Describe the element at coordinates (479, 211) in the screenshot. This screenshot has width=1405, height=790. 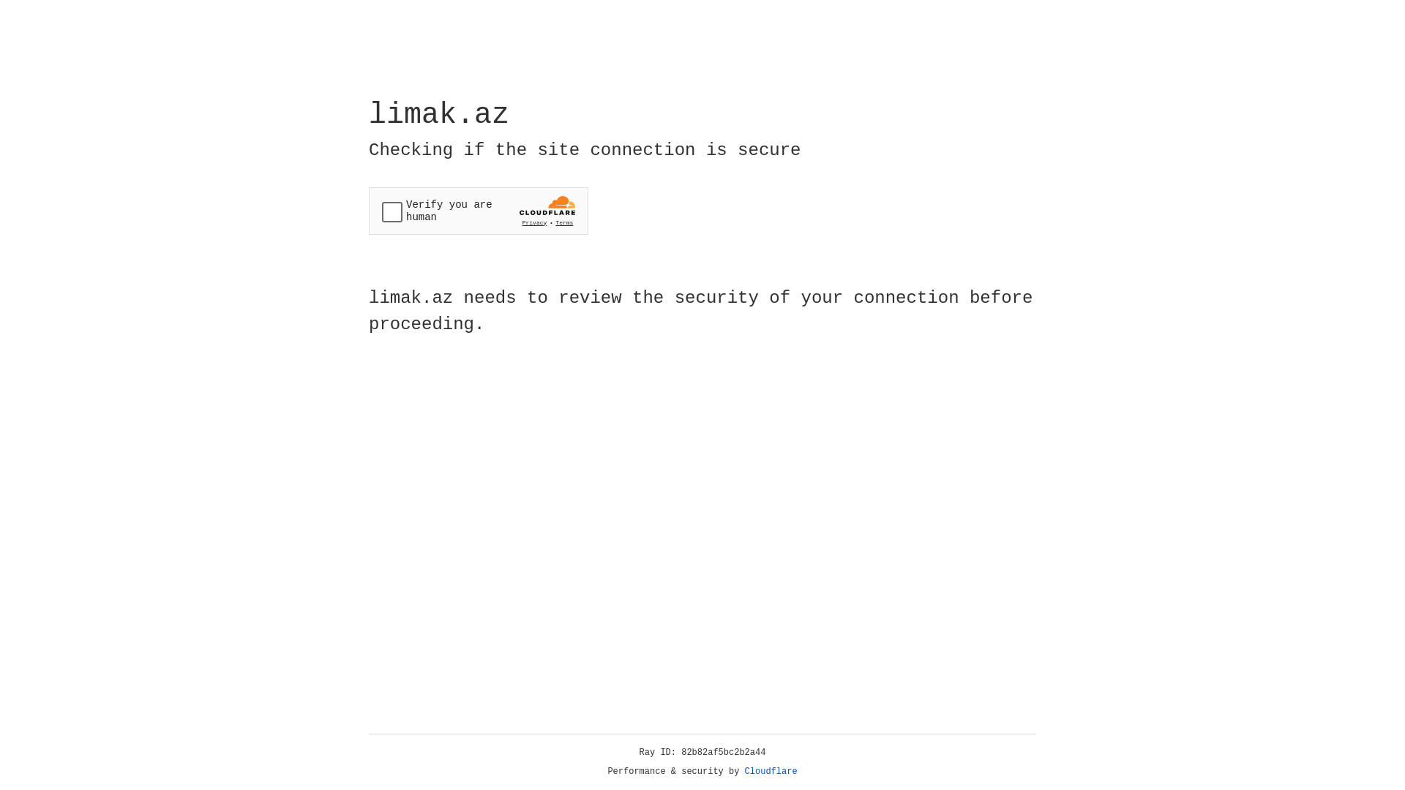
I see `Widget containing a Cloudflare security challenge` at that location.